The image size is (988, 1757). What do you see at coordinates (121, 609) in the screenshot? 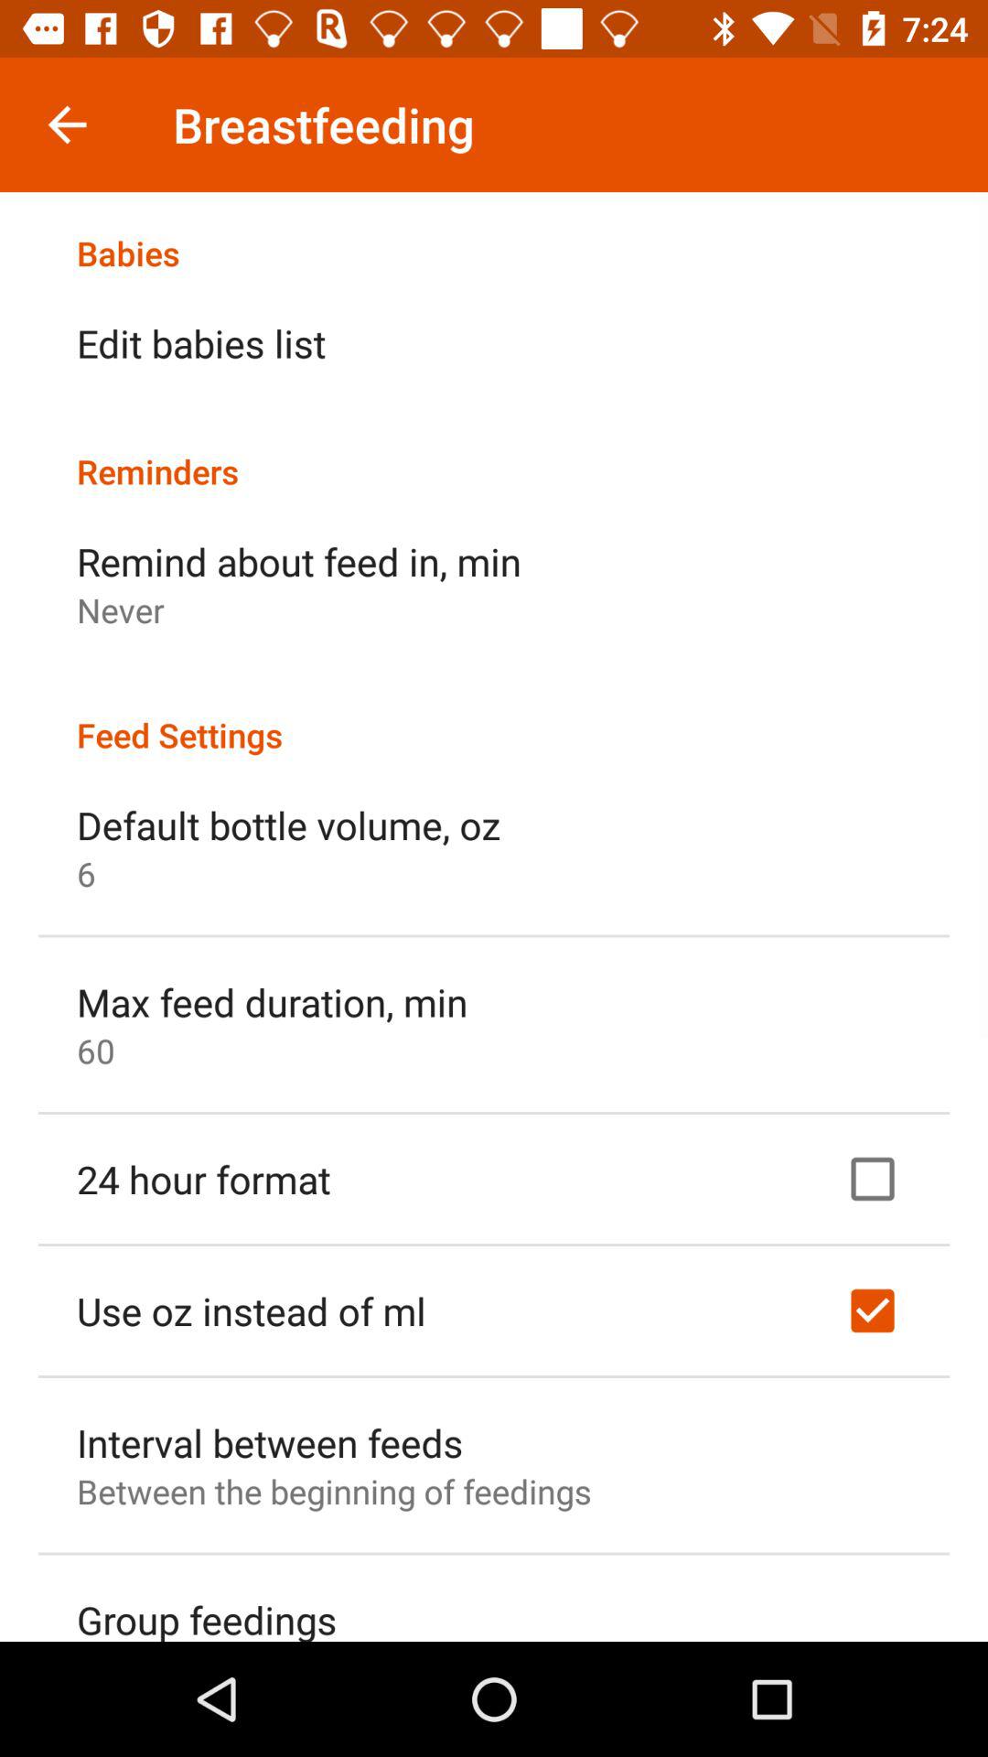
I see `choose the never item` at bounding box center [121, 609].